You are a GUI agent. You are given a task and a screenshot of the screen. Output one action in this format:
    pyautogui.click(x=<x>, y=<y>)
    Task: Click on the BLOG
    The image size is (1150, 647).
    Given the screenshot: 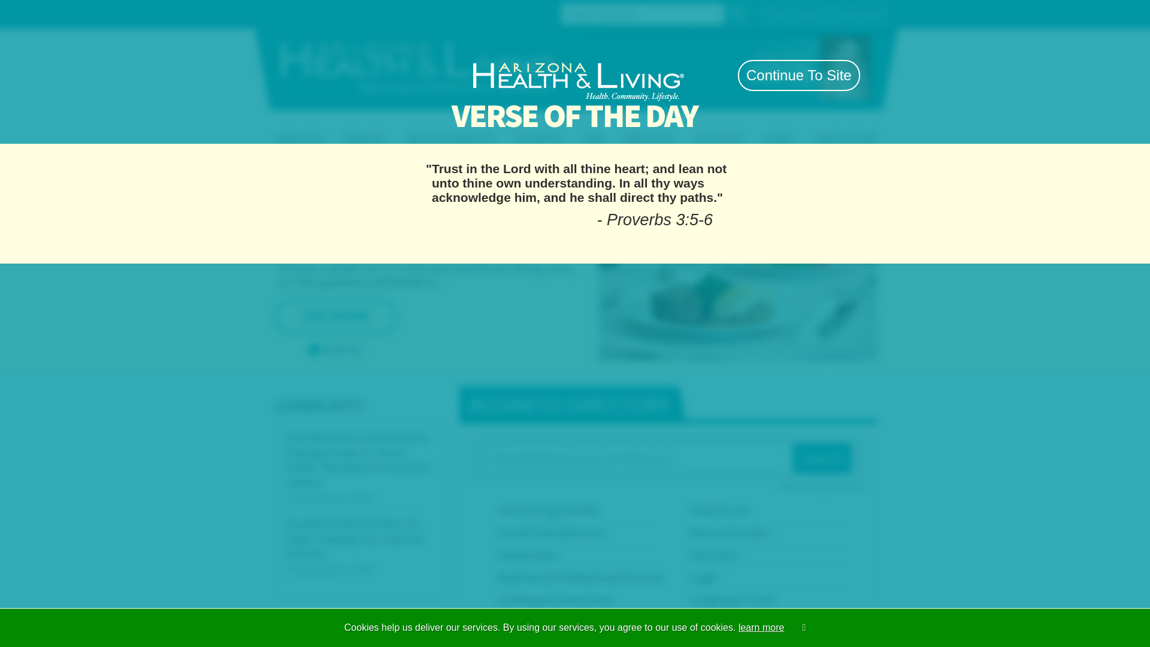 What is the action you would take?
    pyautogui.click(x=870, y=127)
    